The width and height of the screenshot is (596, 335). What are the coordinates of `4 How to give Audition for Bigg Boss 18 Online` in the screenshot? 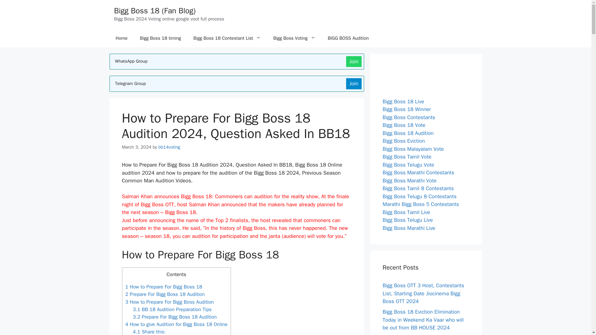 It's located at (176, 324).